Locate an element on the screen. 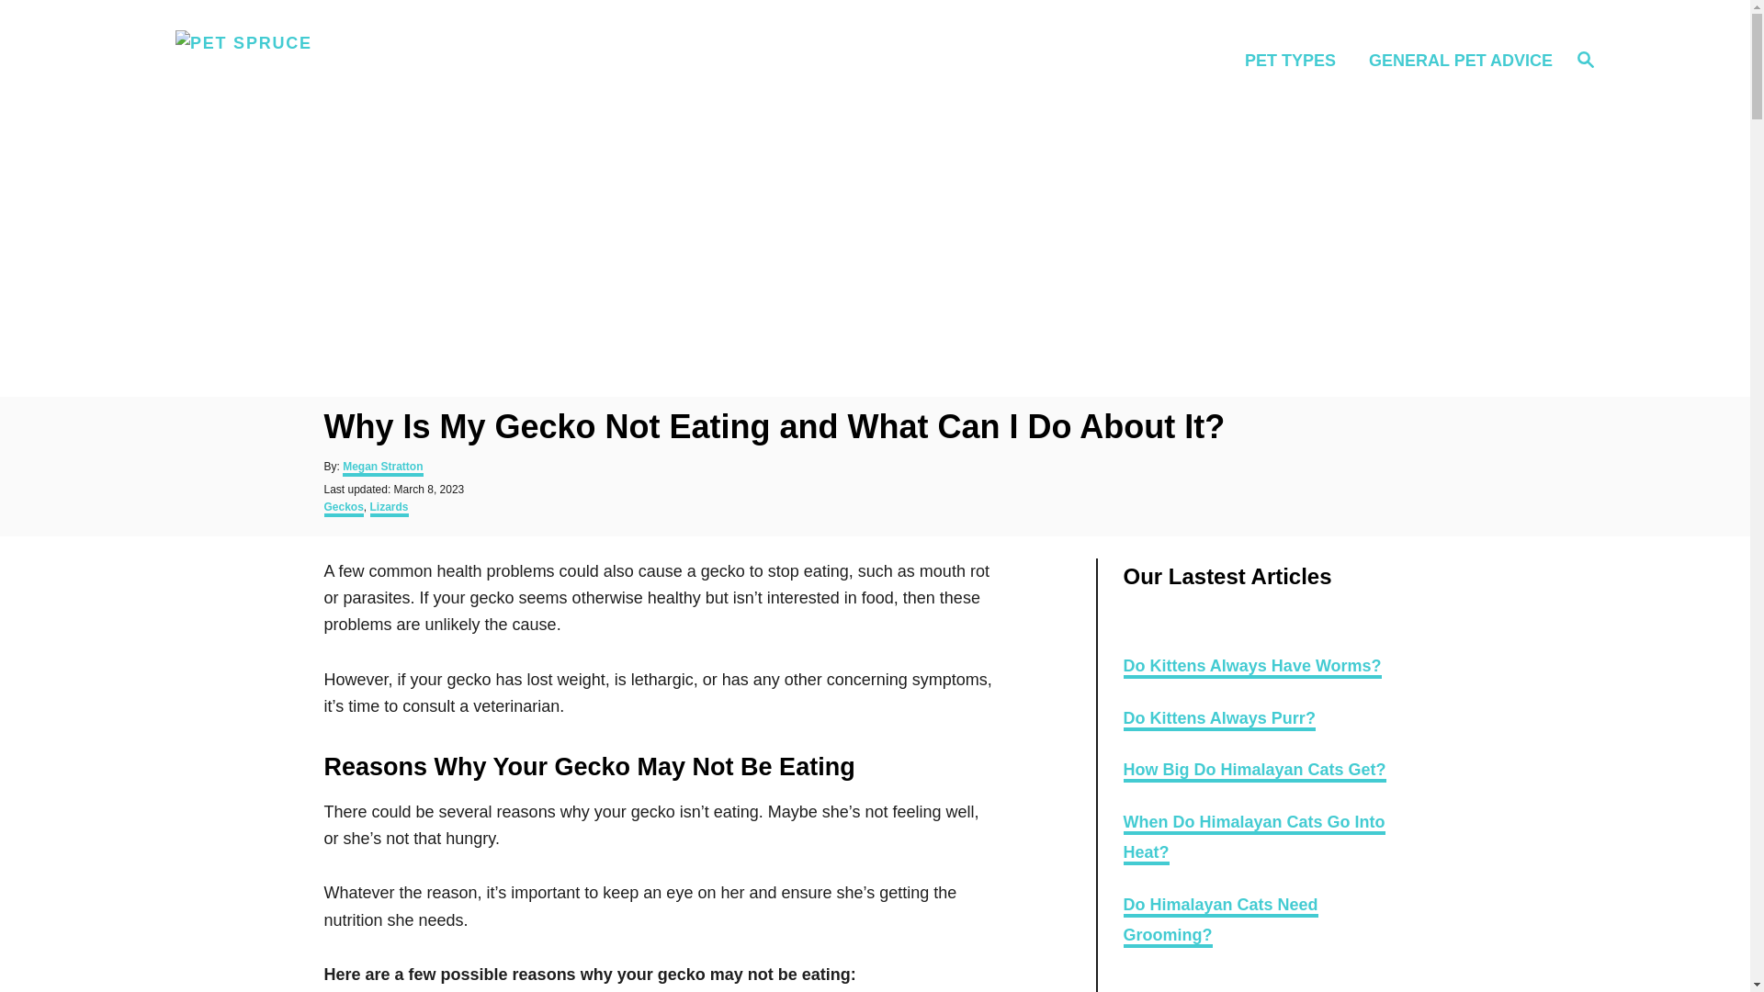  Geckos is located at coordinates (345, 61).